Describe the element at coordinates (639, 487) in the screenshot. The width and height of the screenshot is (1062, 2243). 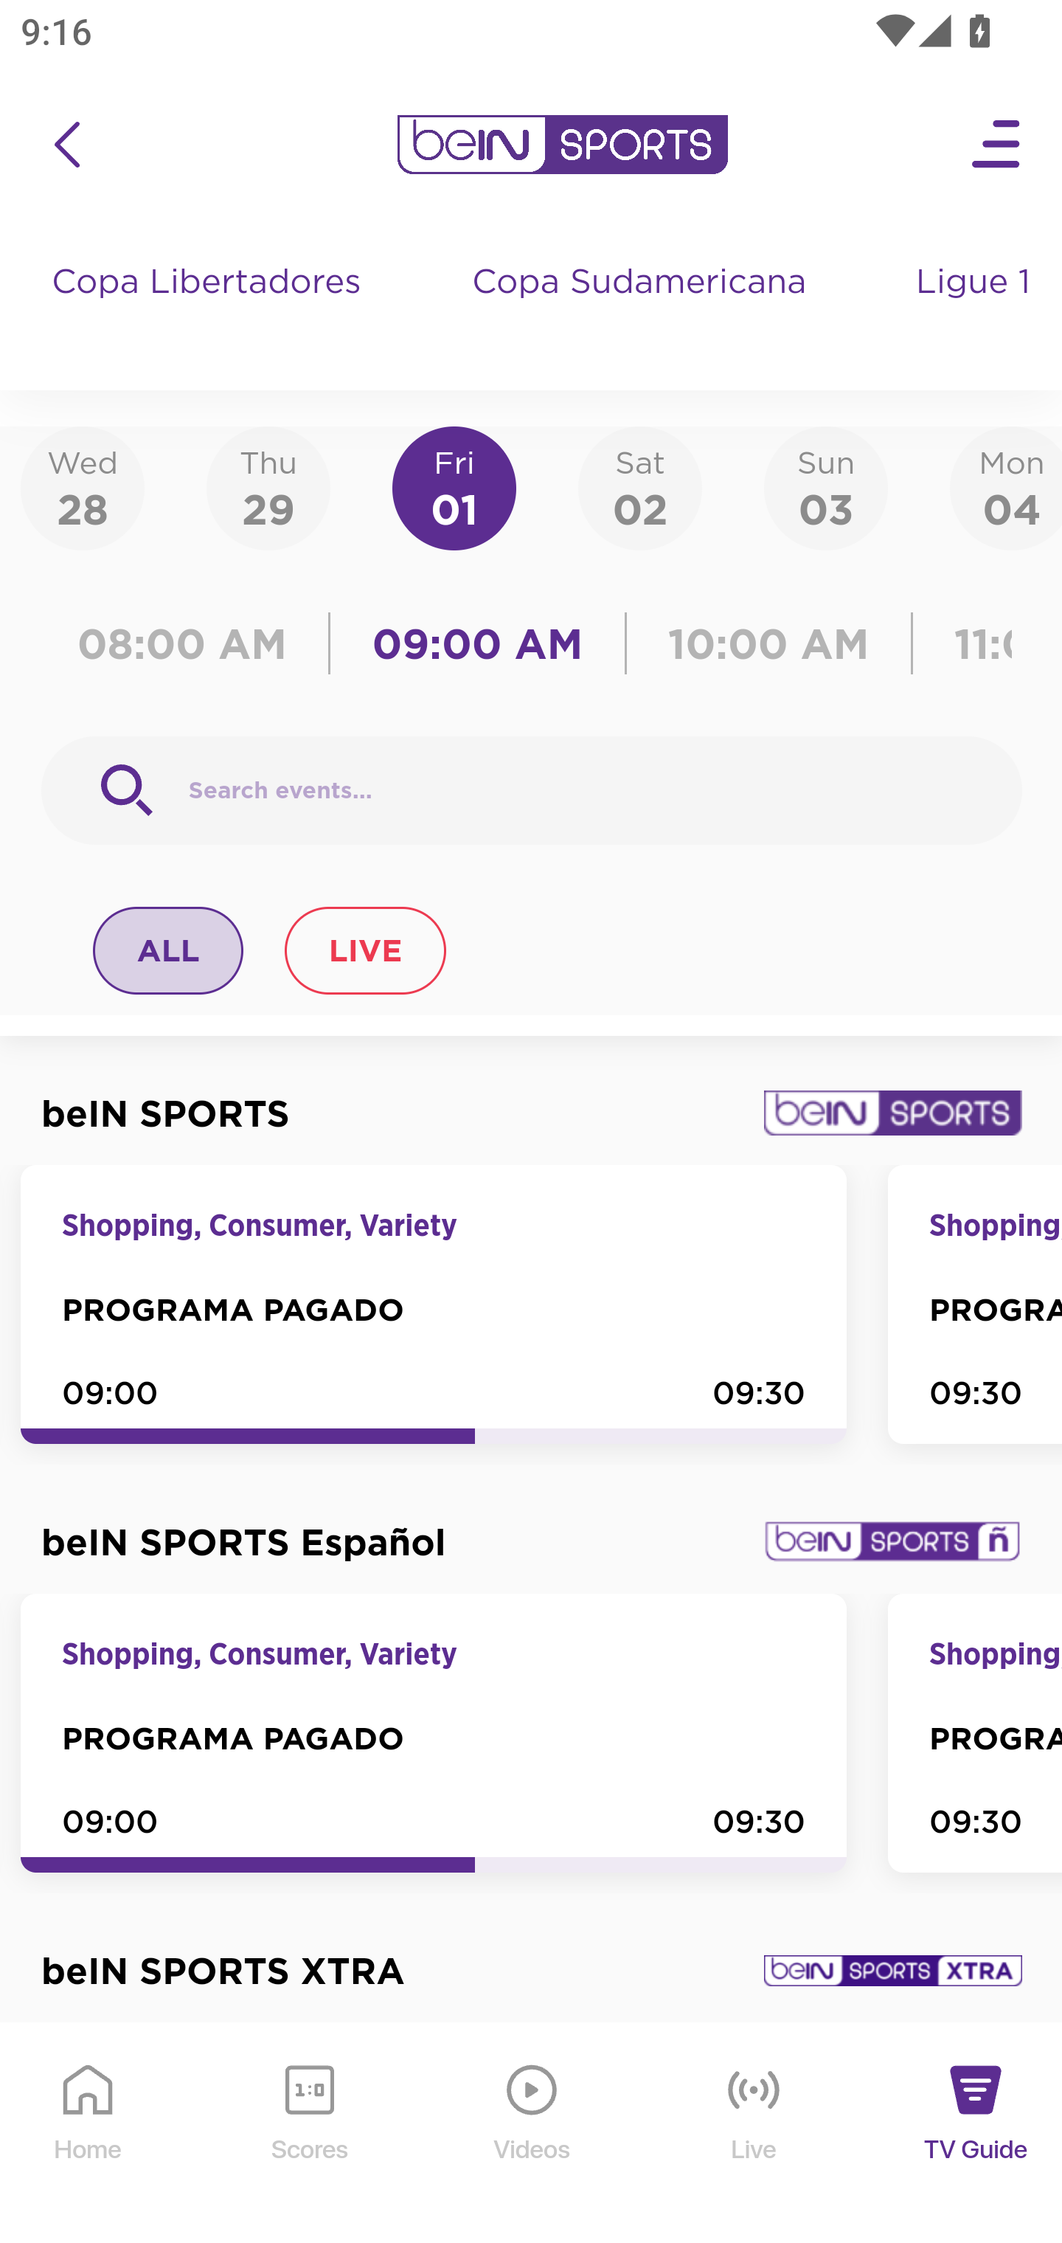
I see `Sat02` at that location.